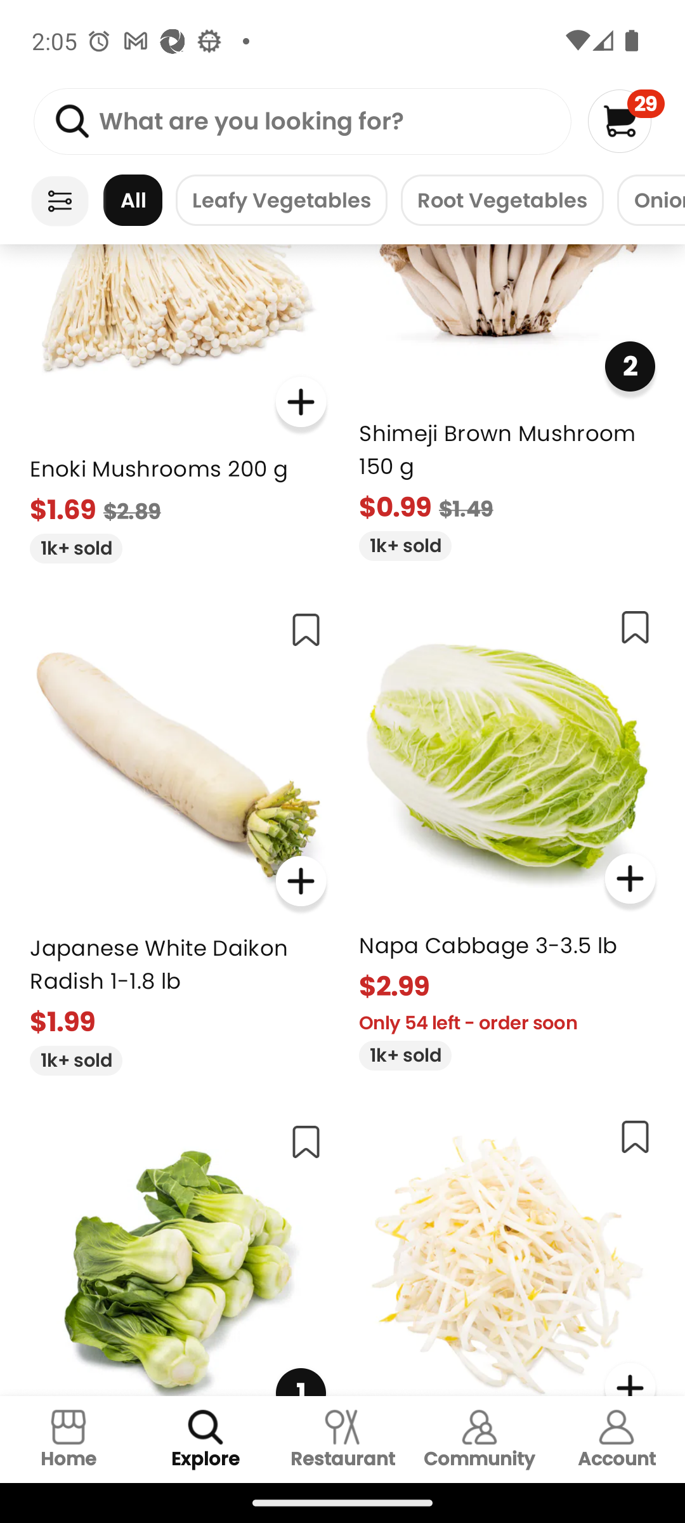 The width and height of the screenshot is (685, 1523). I want to click on Restaurant, so click(342, 1439).